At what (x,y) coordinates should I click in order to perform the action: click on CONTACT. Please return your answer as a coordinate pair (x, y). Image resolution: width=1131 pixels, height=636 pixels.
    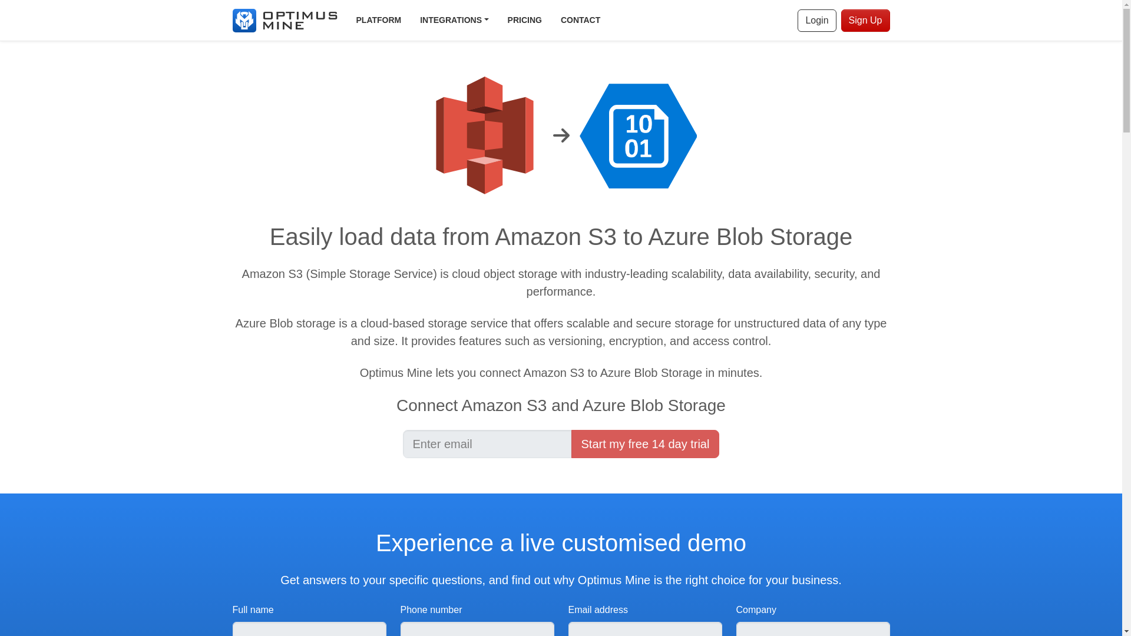
    Looking at the image, I should click on (580, 20).